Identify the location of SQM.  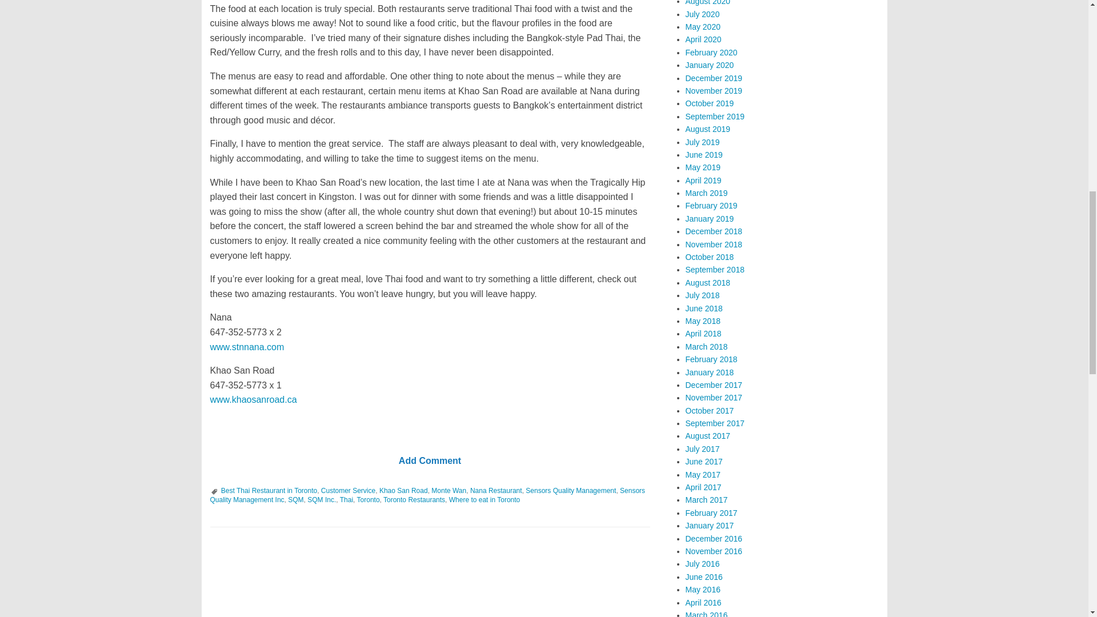
(295, 500).